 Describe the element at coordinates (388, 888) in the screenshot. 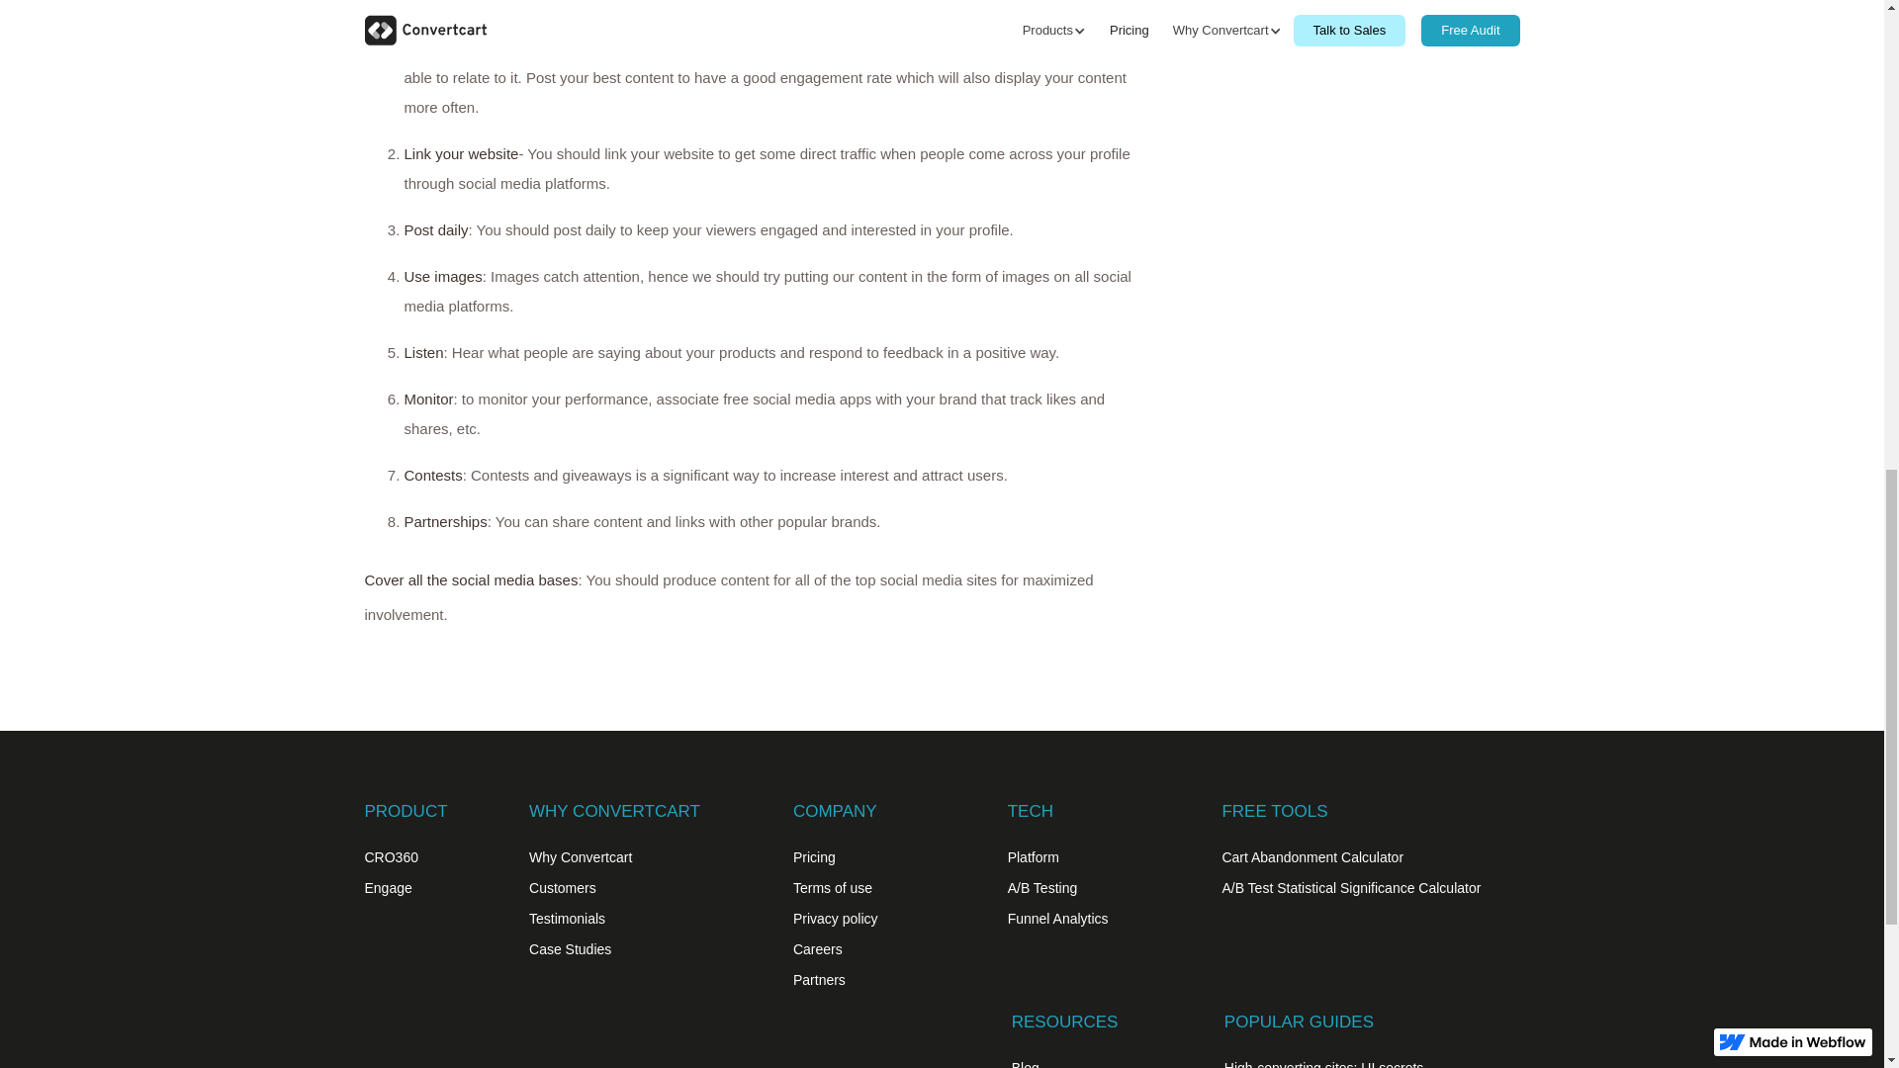

I see `Engage` at that location.